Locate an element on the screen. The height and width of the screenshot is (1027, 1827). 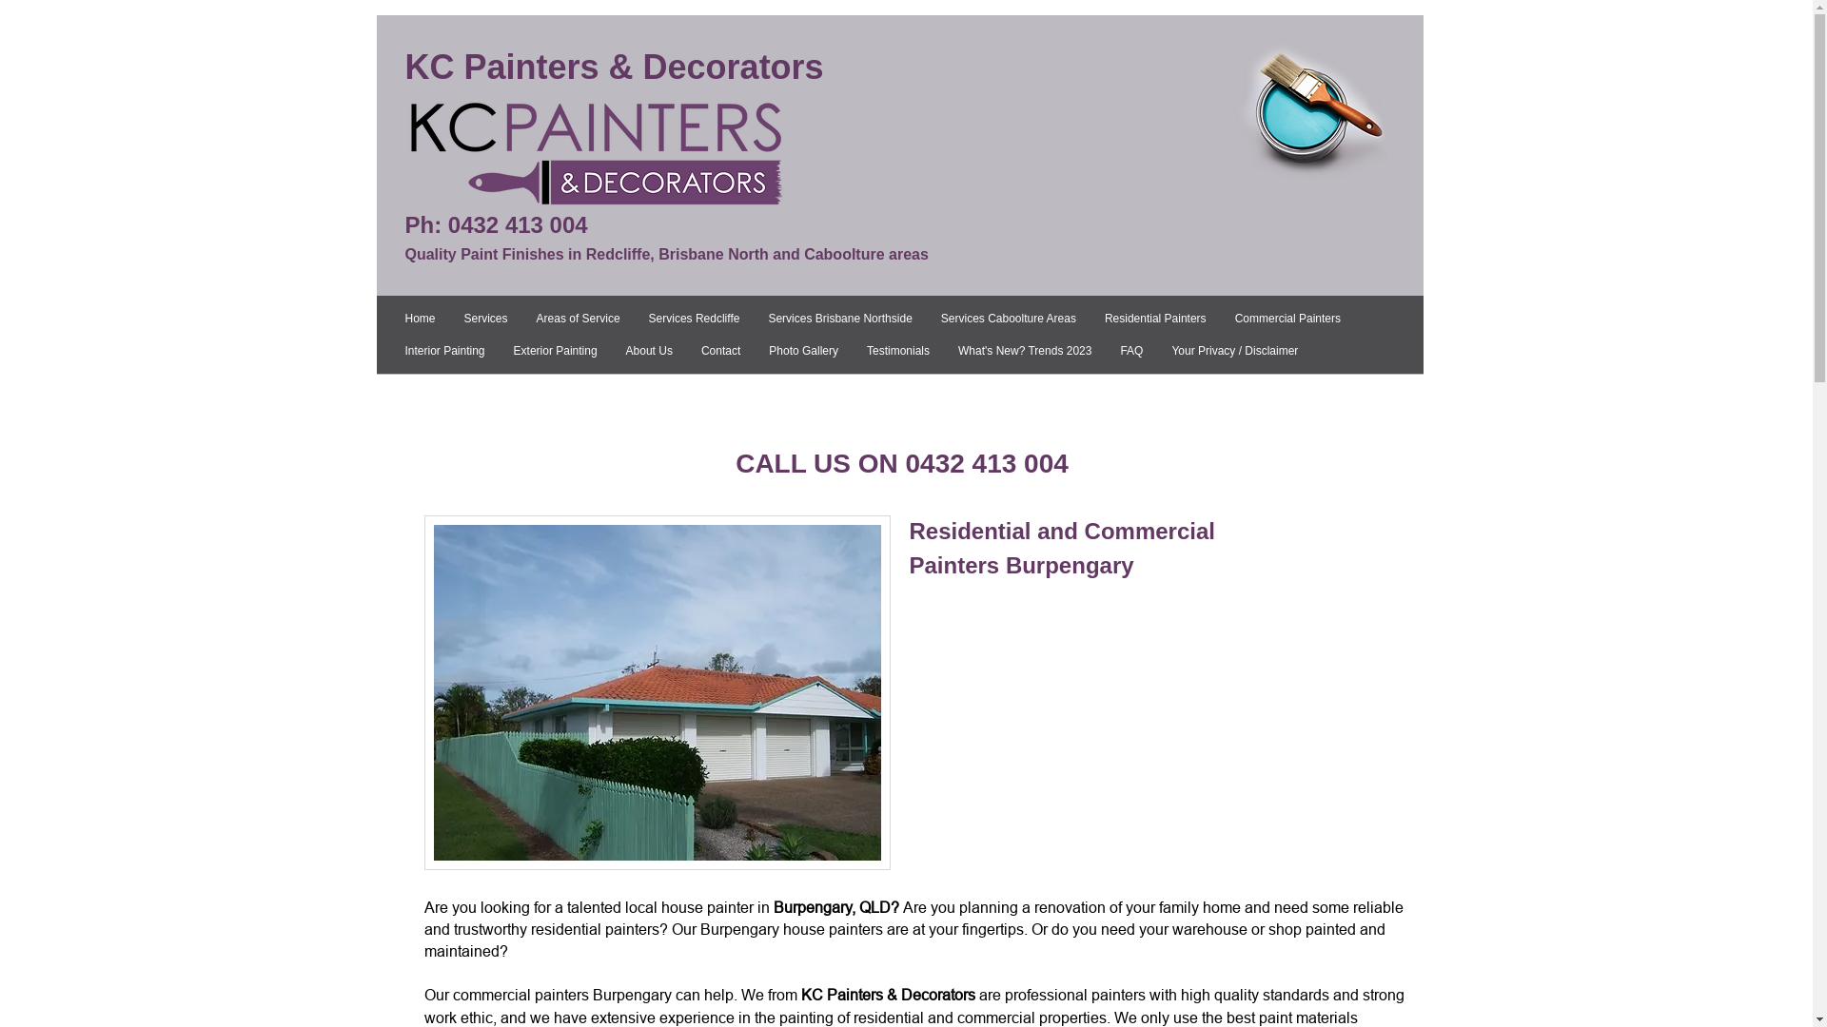
Services Brisbane Northside is located at coordinates (839, 319).